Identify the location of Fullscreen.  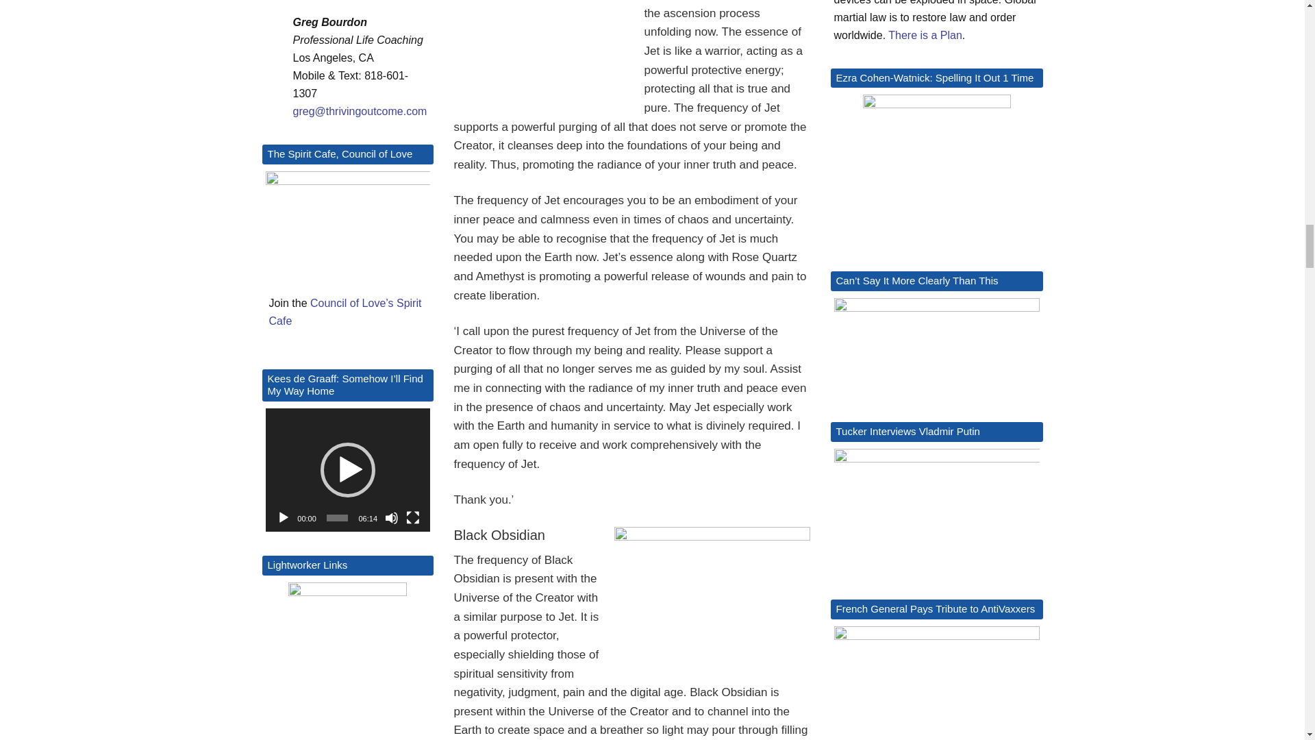
(412, 518).